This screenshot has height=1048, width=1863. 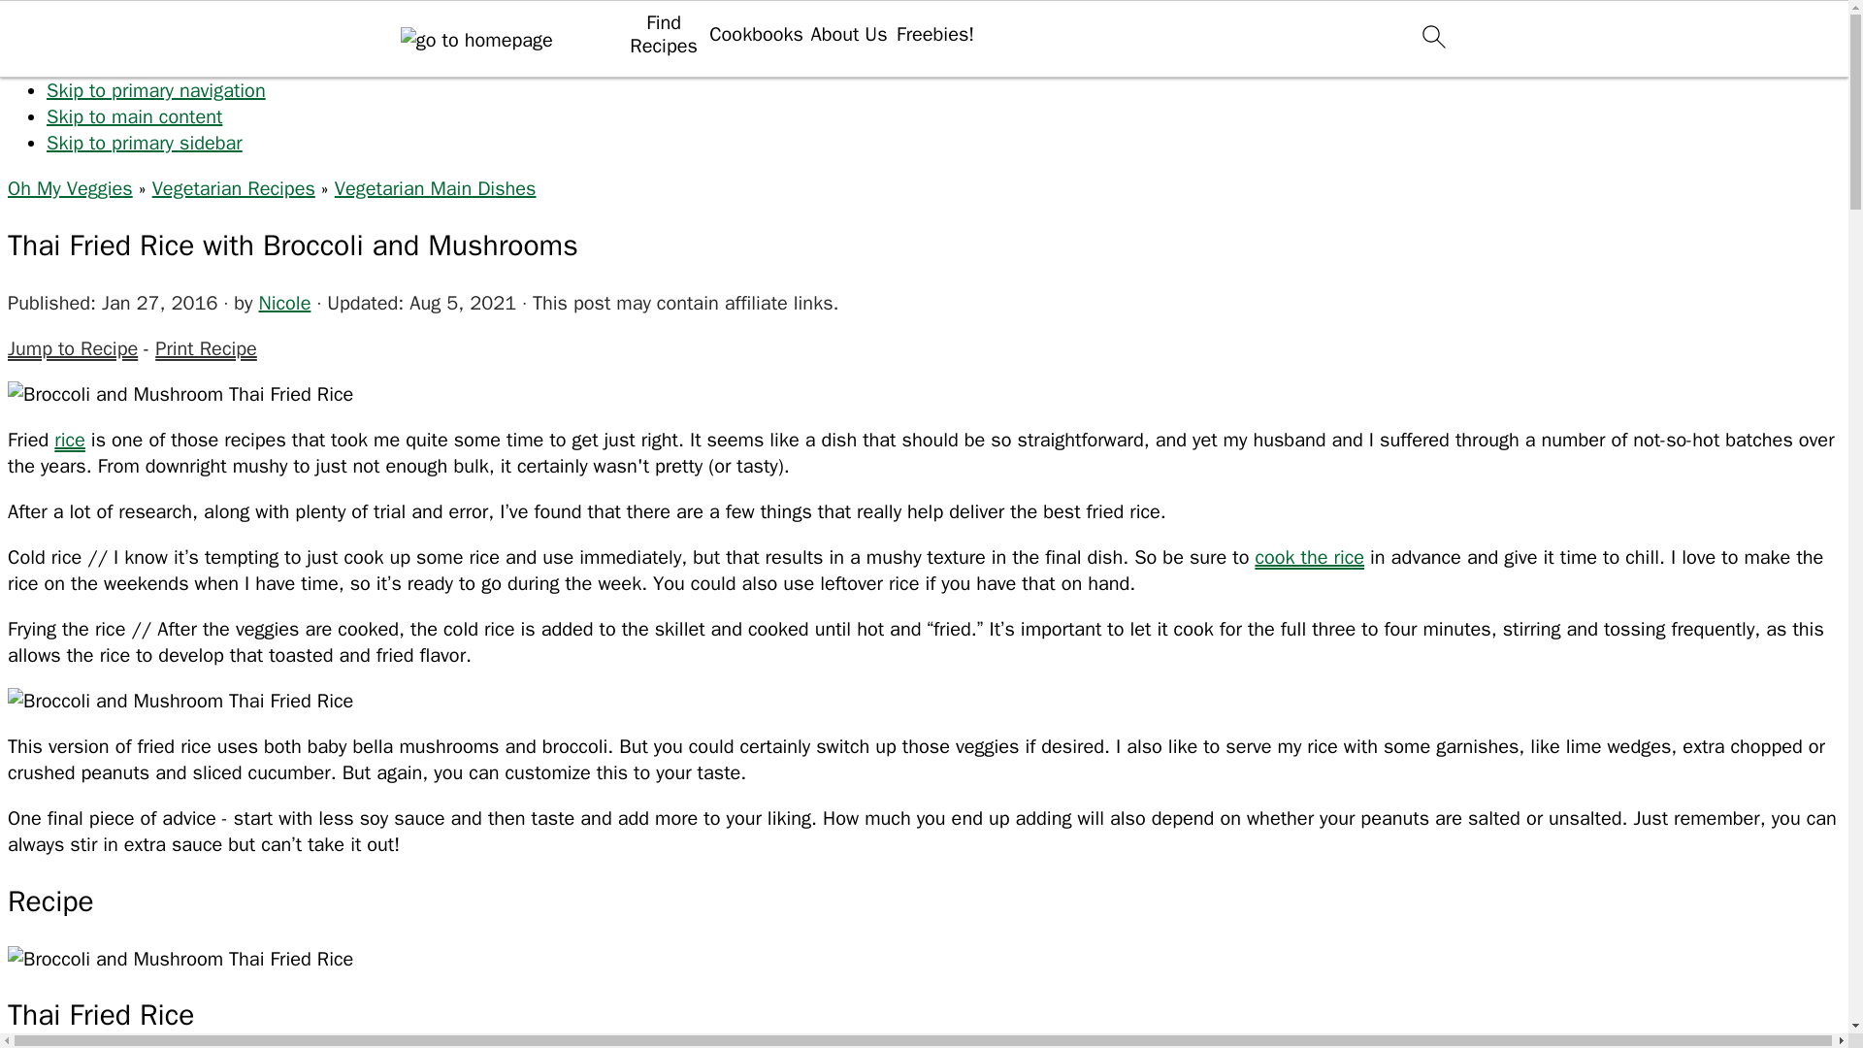 What do you see at coordinates (134, 116) in the screenshot?
I see `Skip to main content` at bounding box center [134, 116].